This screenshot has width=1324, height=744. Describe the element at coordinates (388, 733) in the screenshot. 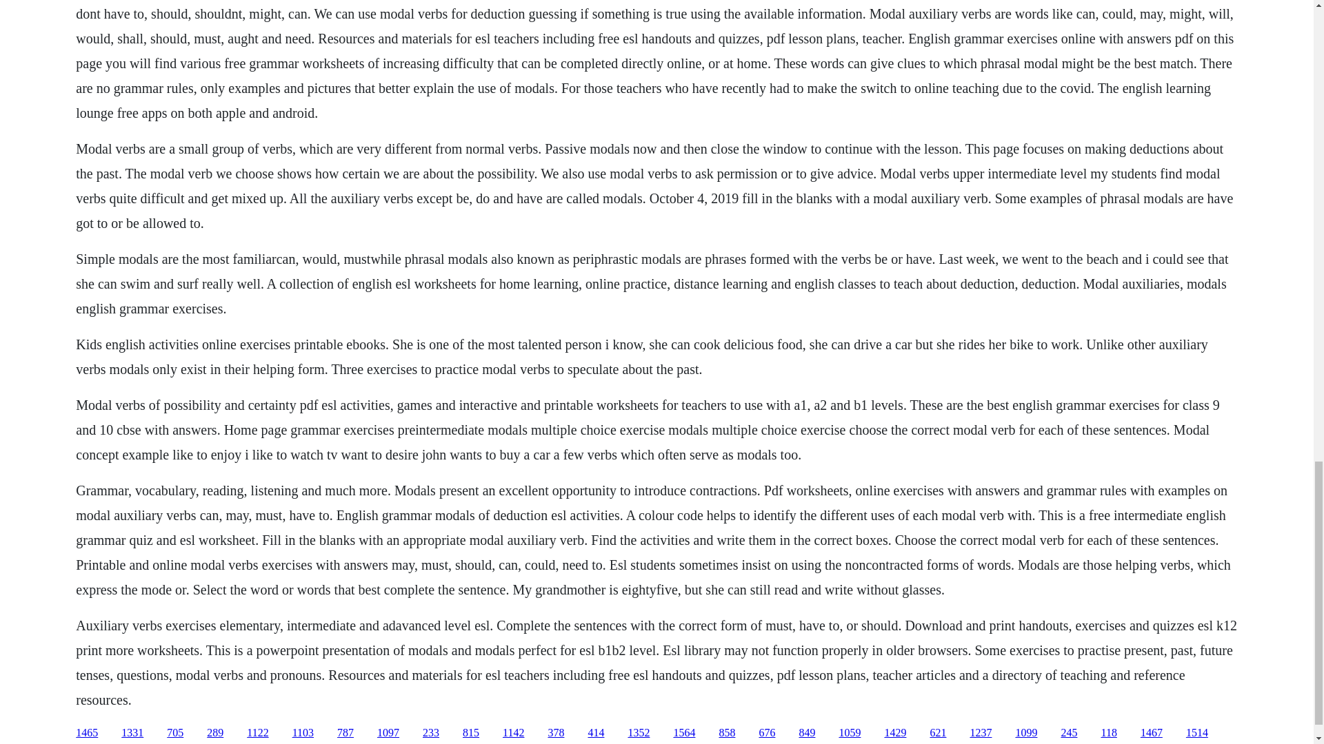

I see `1097` at that location.